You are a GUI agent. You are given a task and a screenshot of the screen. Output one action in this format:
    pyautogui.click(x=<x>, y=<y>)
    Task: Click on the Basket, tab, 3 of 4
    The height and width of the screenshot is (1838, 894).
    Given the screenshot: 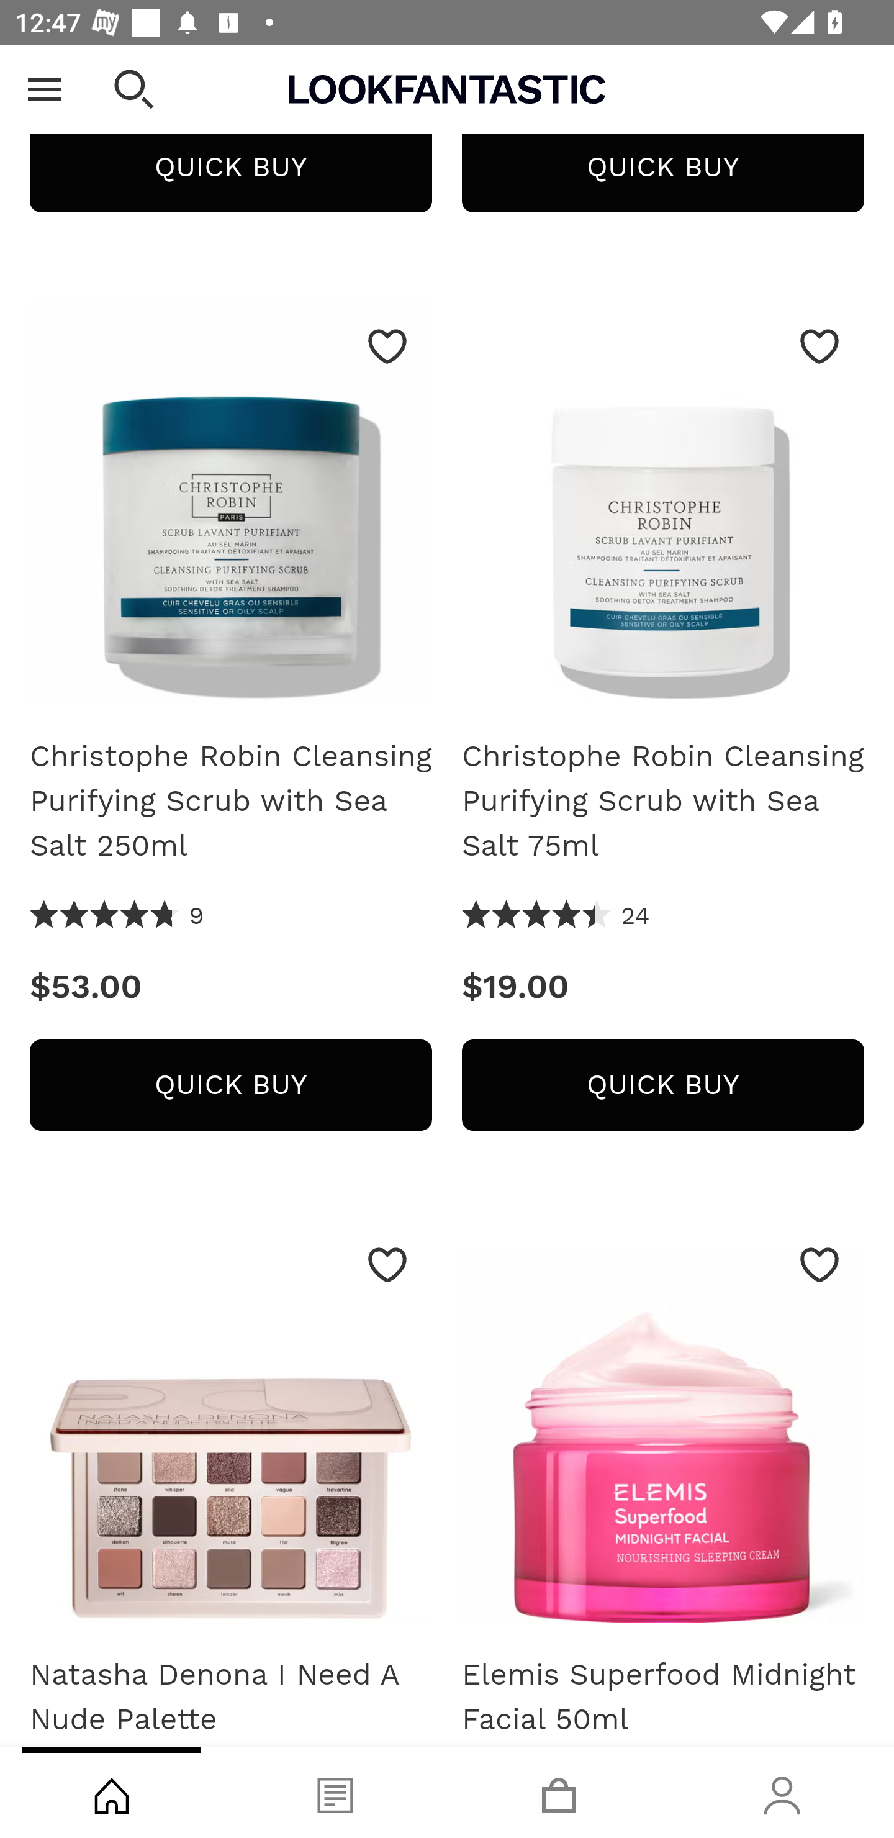 What is the action you would take?
    pyautogui.click(x=559, y=1793)
    